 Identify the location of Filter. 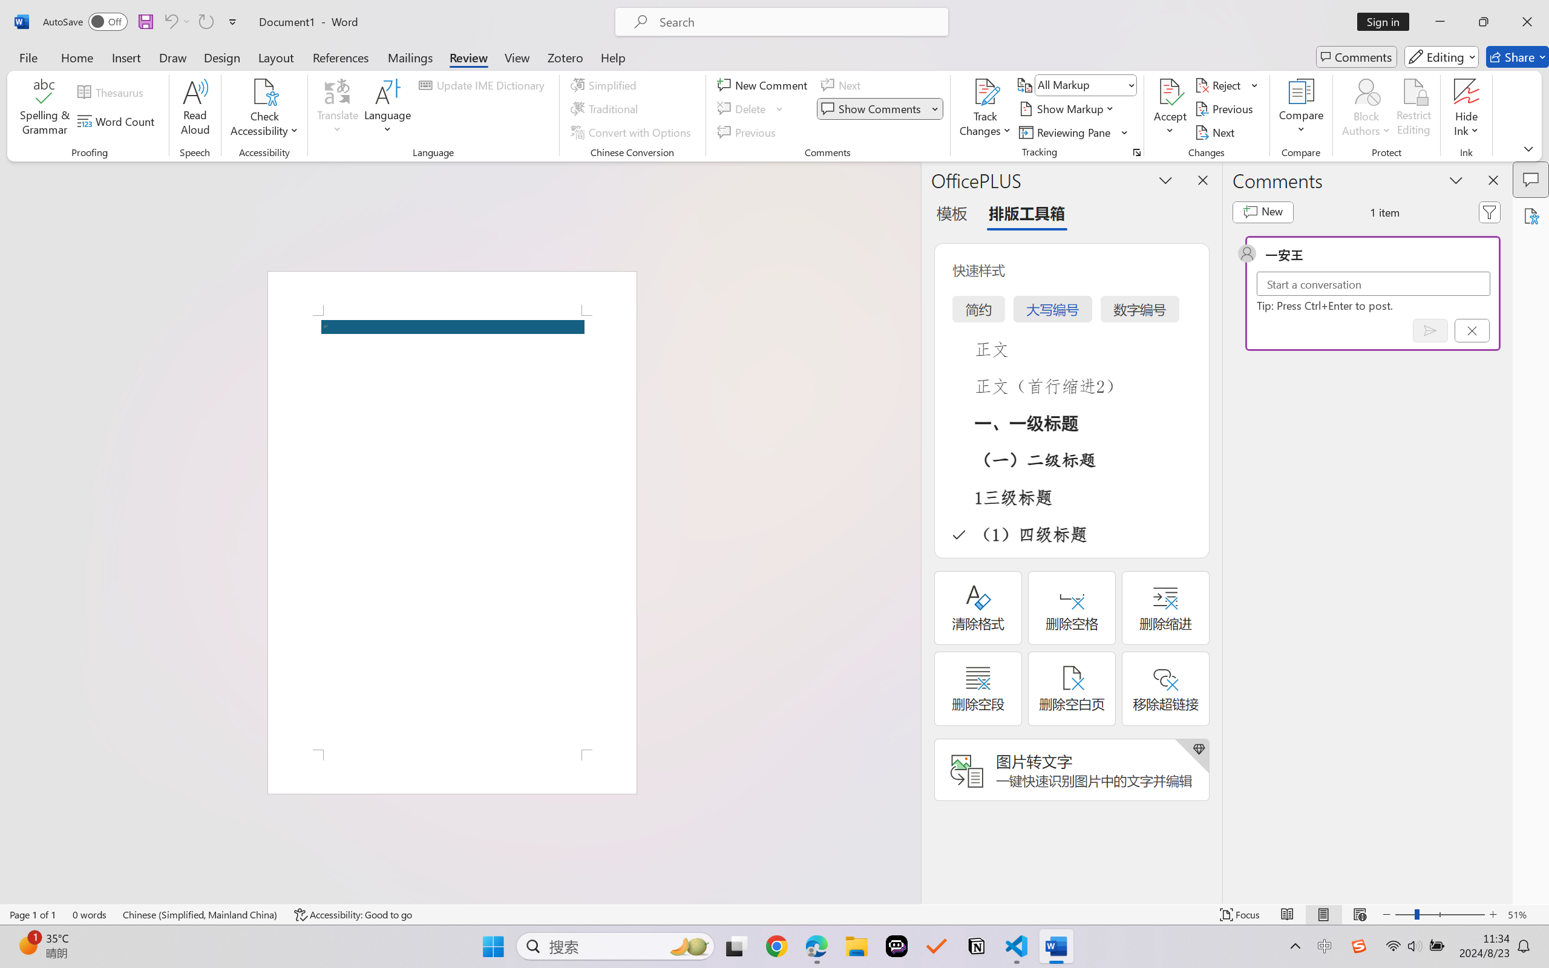
(1490, 212).